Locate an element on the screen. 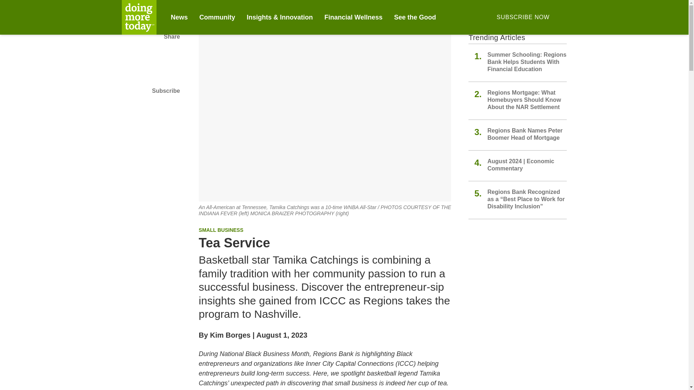 The height and width of the screenshot is (390, 694). Subscribe is located at coordinates (150, 91).